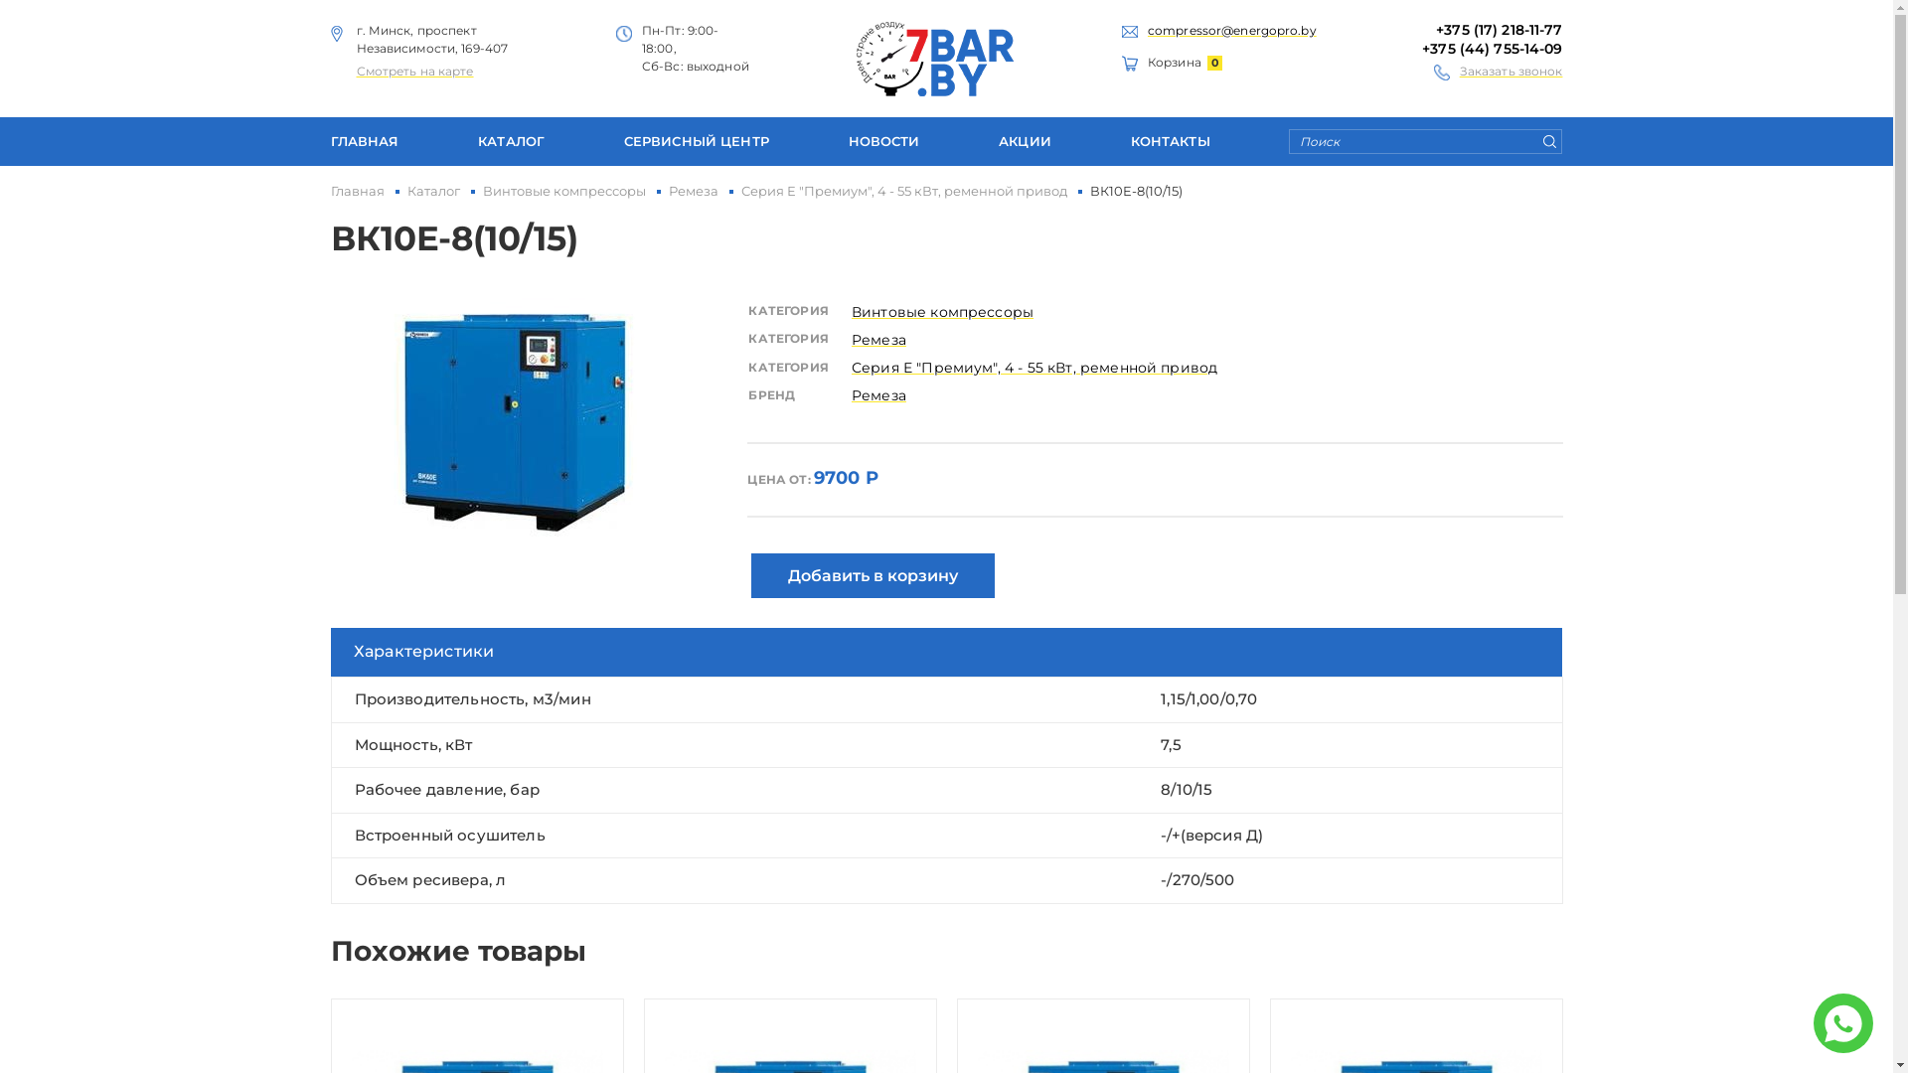 The image size is (1908, 1073). Describe the element at coordinates (1232, 30) in the screenshot. I see `compressor@energopro.by` at that location.